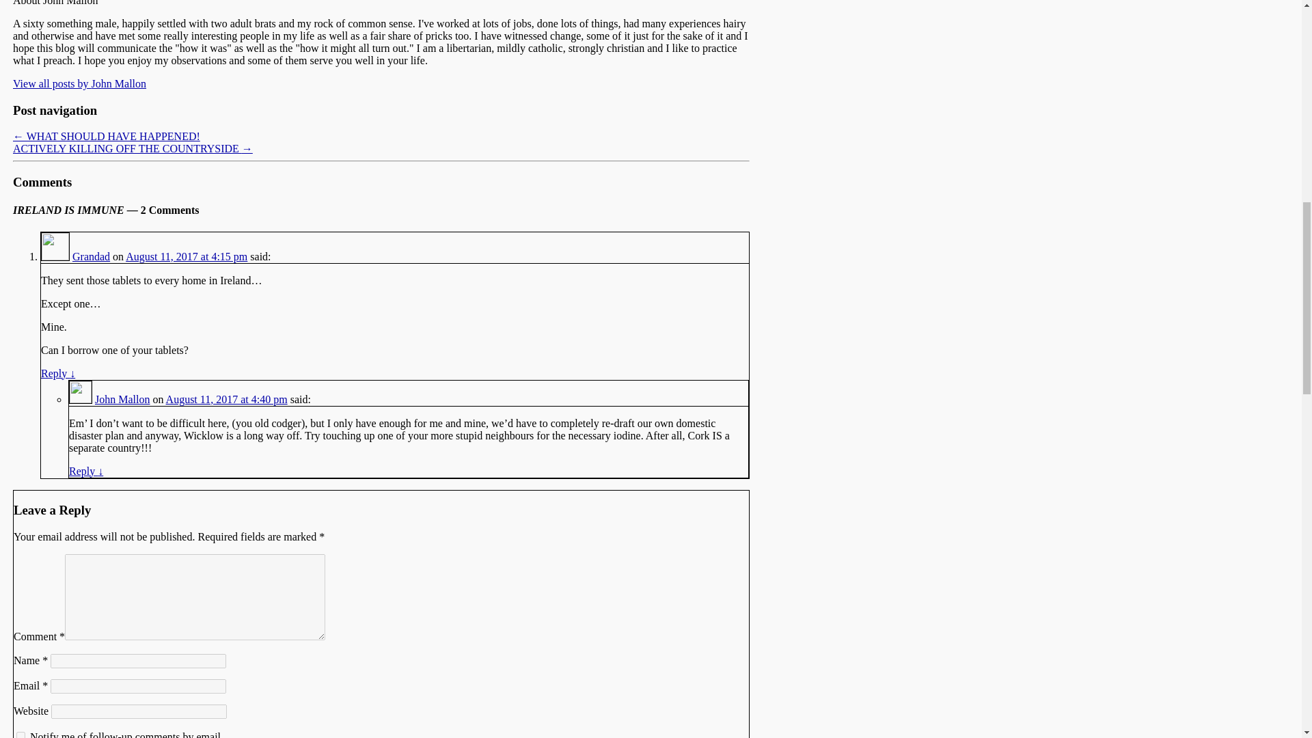  I want to click on subscribe, so click(20, 735).